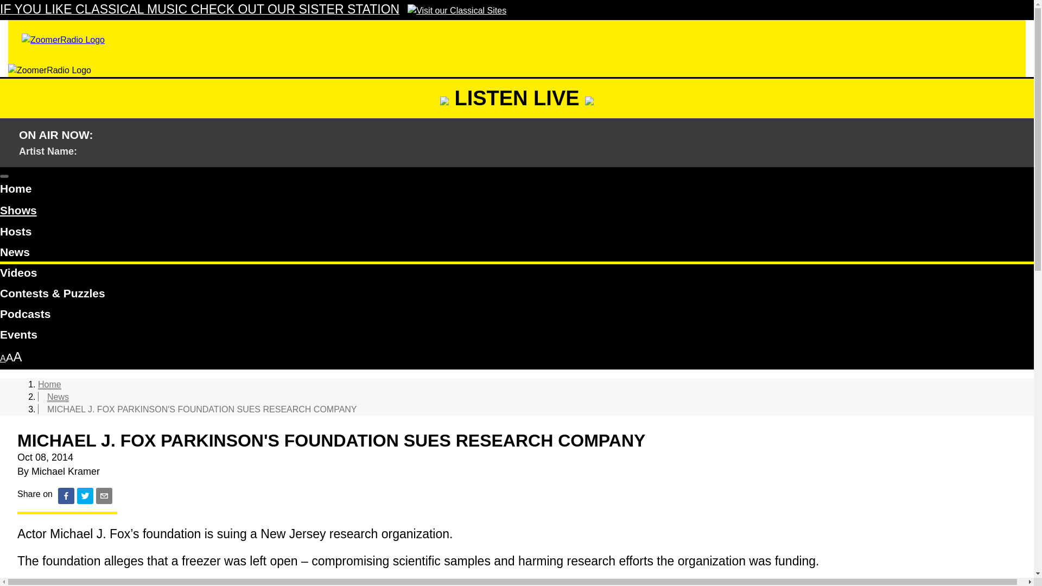  What do you see at coordinates (517, 98) in the screenshot?
I see `LISTEN LIVE` at bounding box center [517, 98].